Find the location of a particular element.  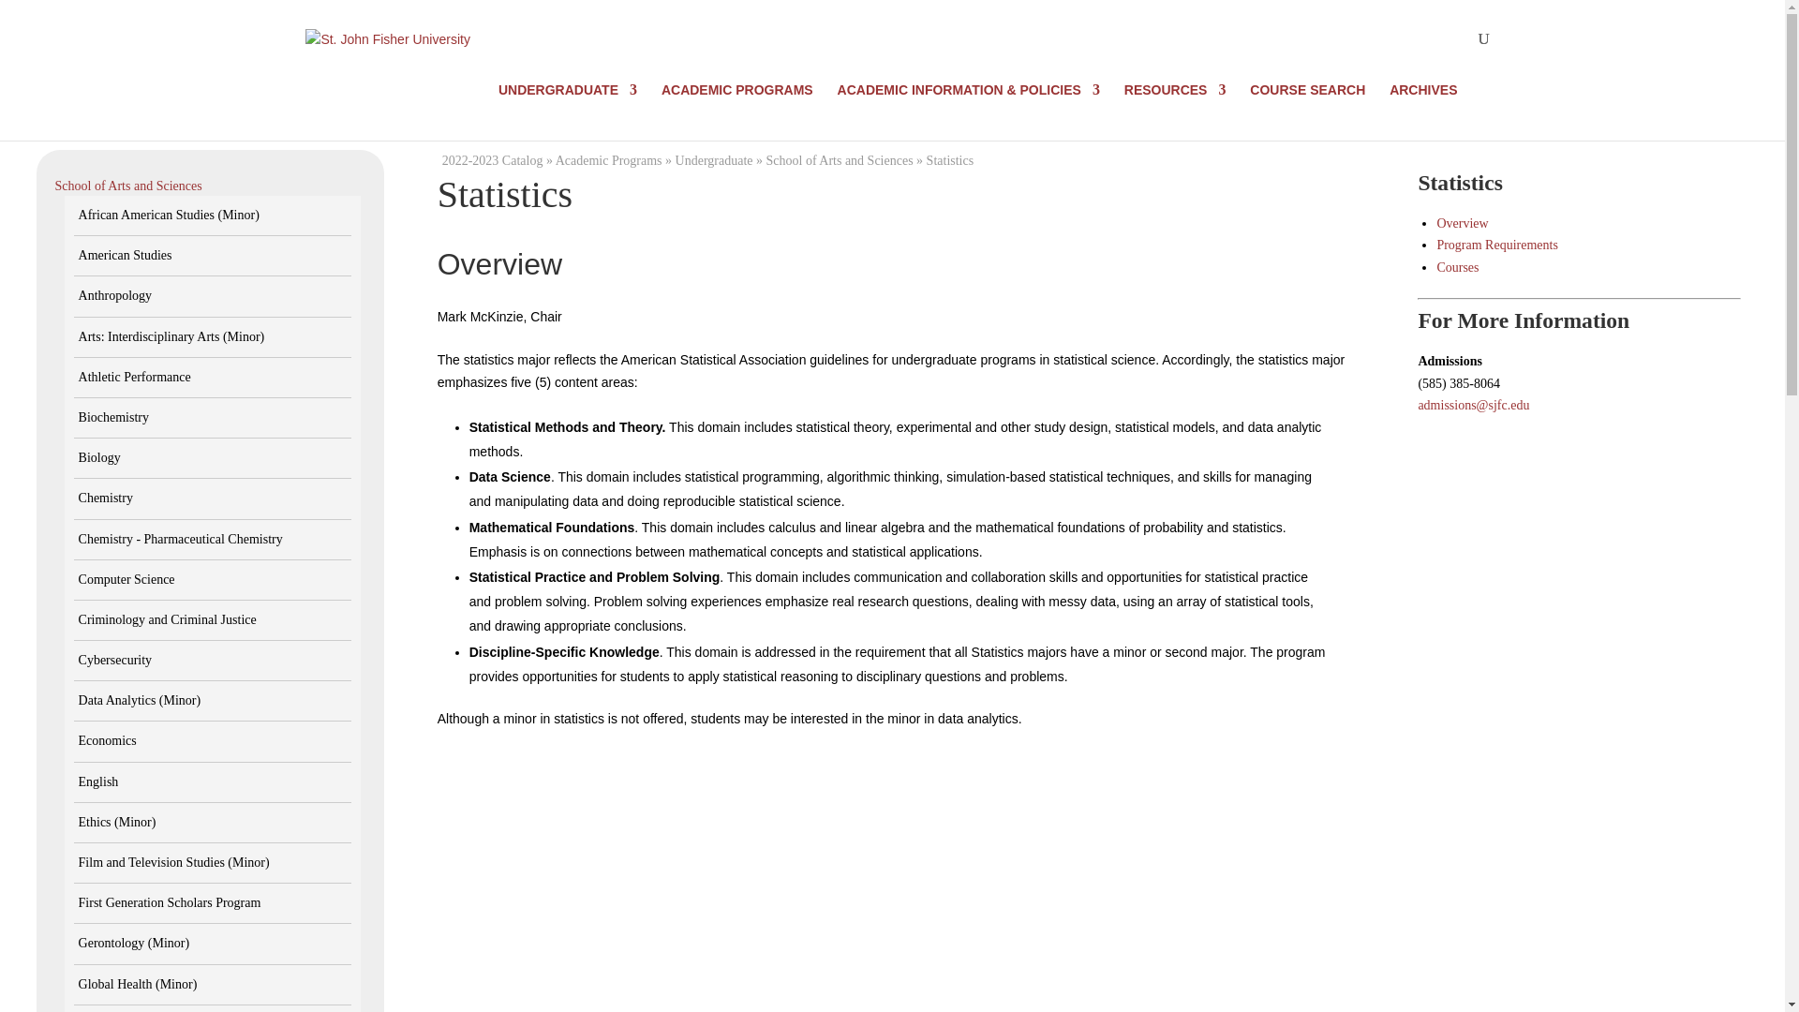

Cybersecurity is located at coordinates (116, 660).